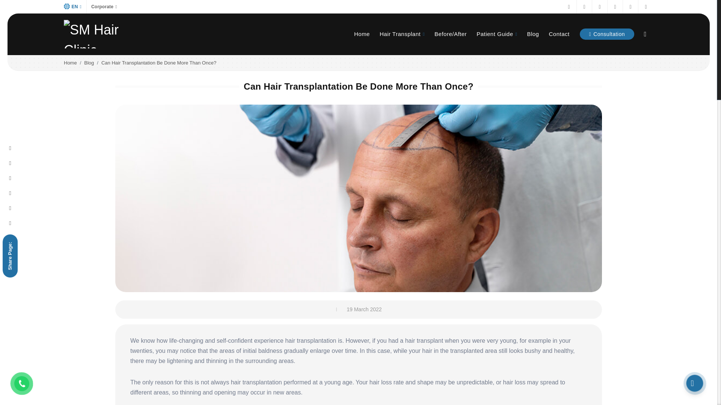 The width and height of the screenshot is (721, 405). Describe the element at coordinates (630, 7) in the screenshot. I see `Our Customer Service Line` at that location.